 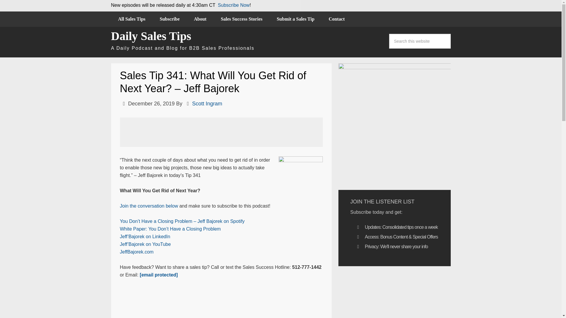 I want to click on Subscribe Now, so click(x=233, y=5).